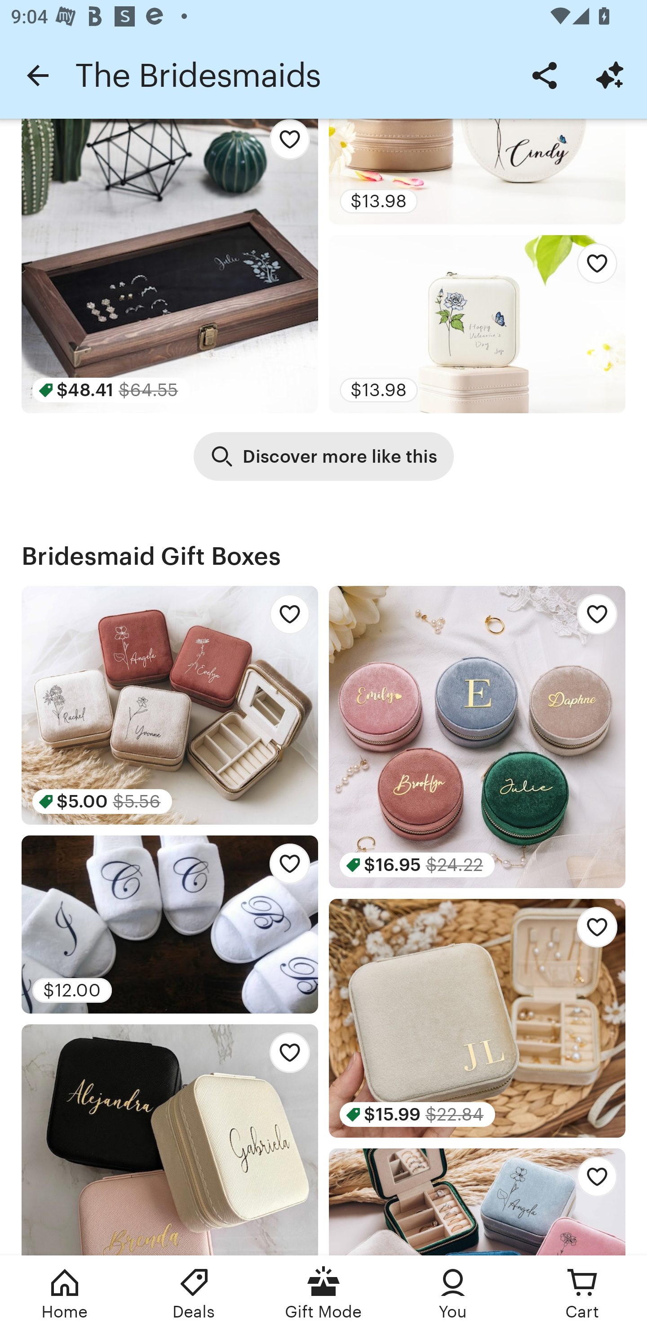 This screenshot has height=1331, width=647. What do you see at coordinates (477, 1018) in the screenshot?
I see `Sale price: $15.99 $15.99 $22.84` at bounding box center [477, 1018].